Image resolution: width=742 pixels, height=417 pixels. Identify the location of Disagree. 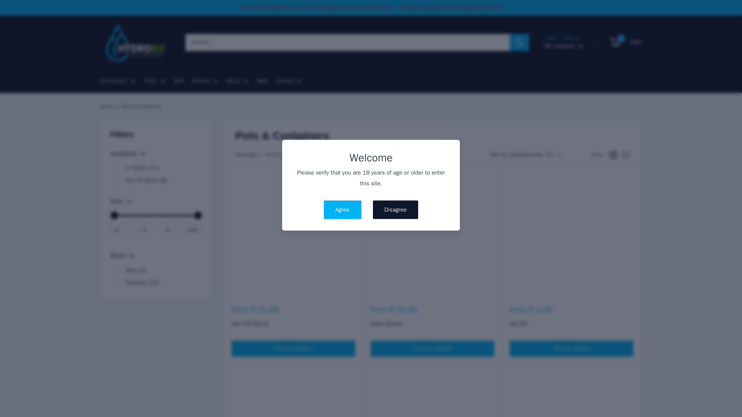
(396, 210).